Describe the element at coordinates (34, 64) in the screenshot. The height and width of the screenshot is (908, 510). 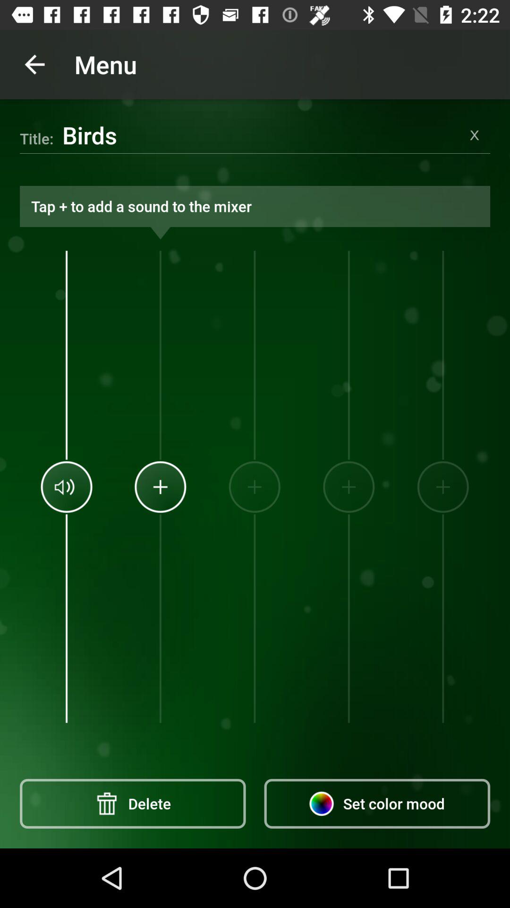
I see `launch the icon above birds` at that location.